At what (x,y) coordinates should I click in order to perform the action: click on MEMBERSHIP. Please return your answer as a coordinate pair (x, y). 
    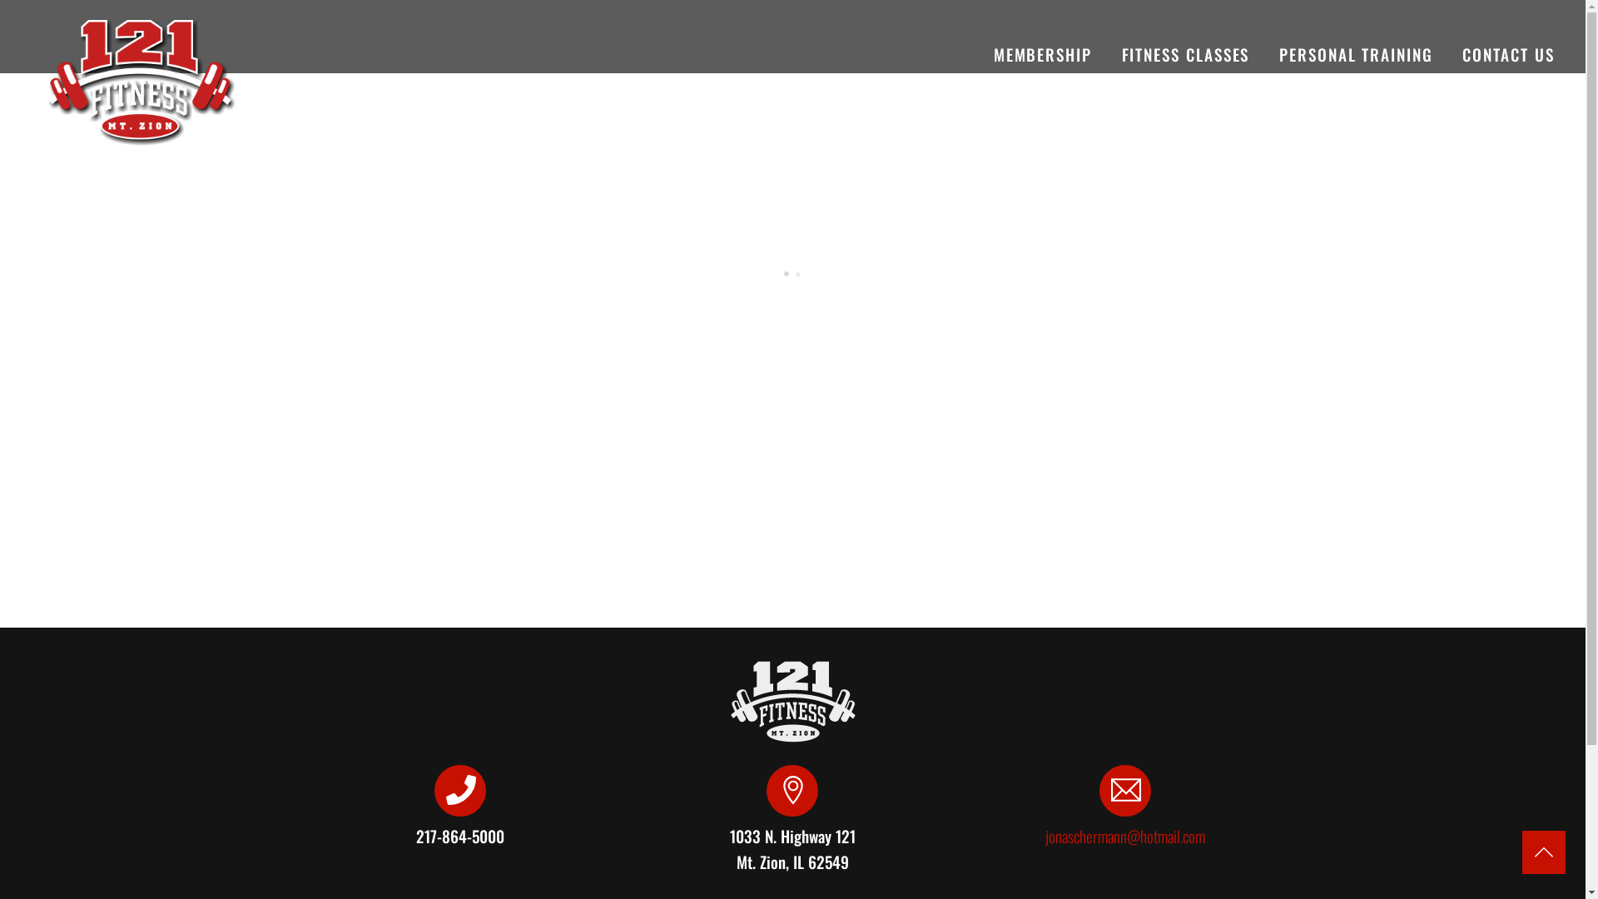
    Looking at the image, I should click on (1042, 57).